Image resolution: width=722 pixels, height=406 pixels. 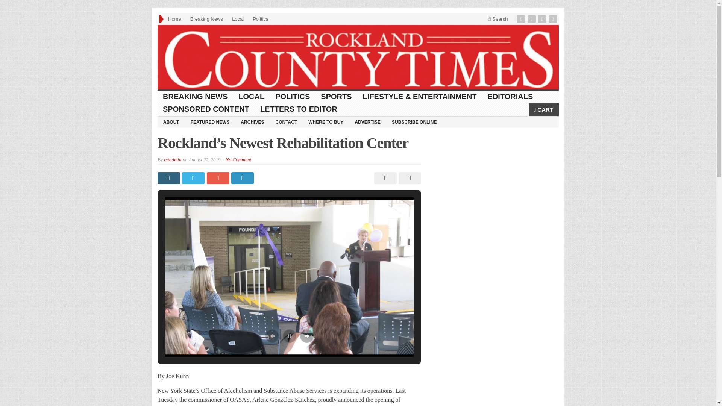 What do you see at coordinates (286, 122) in the screenshot?
I see `CONTACT` at bounding box center [286, 122].